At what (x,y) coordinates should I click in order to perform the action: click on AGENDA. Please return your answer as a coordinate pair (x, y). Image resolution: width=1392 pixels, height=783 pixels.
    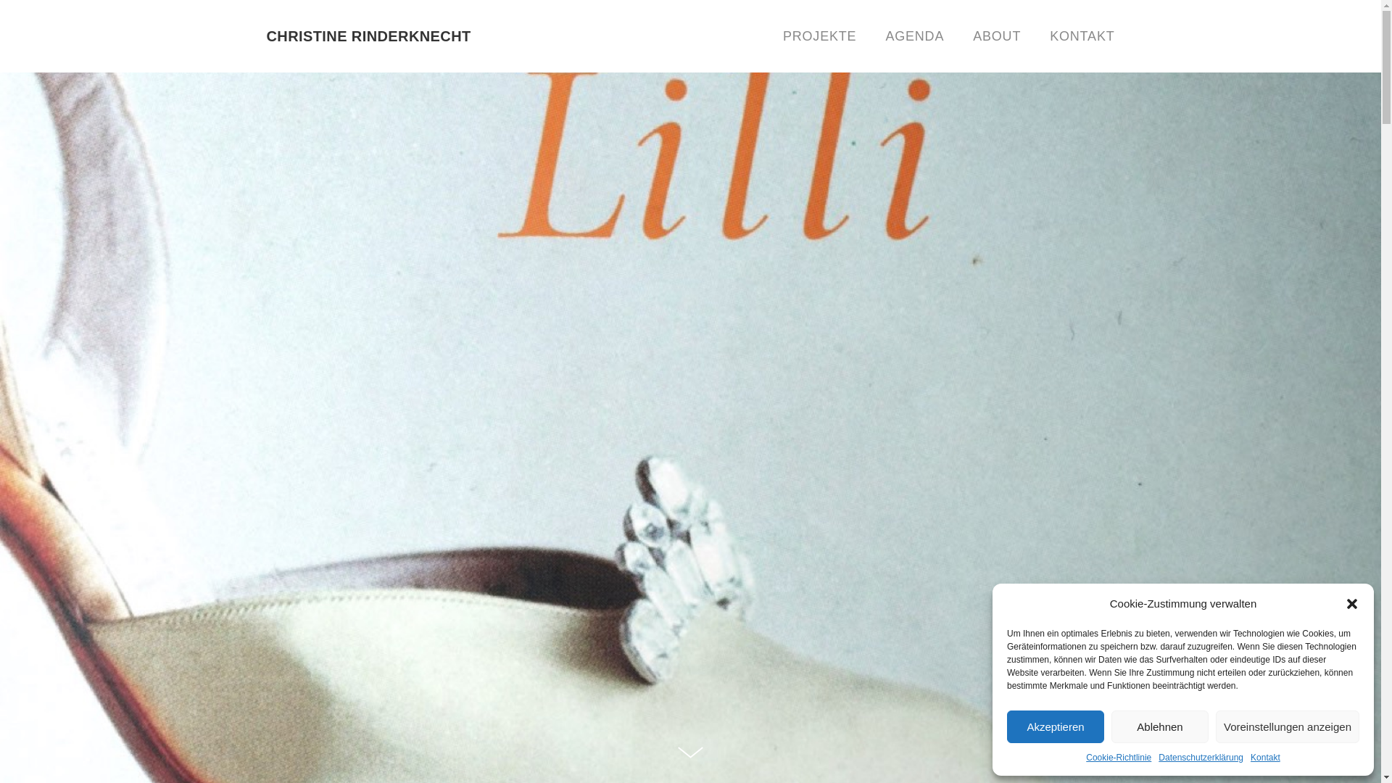
    Looking at the image, I should click on (915, 36).